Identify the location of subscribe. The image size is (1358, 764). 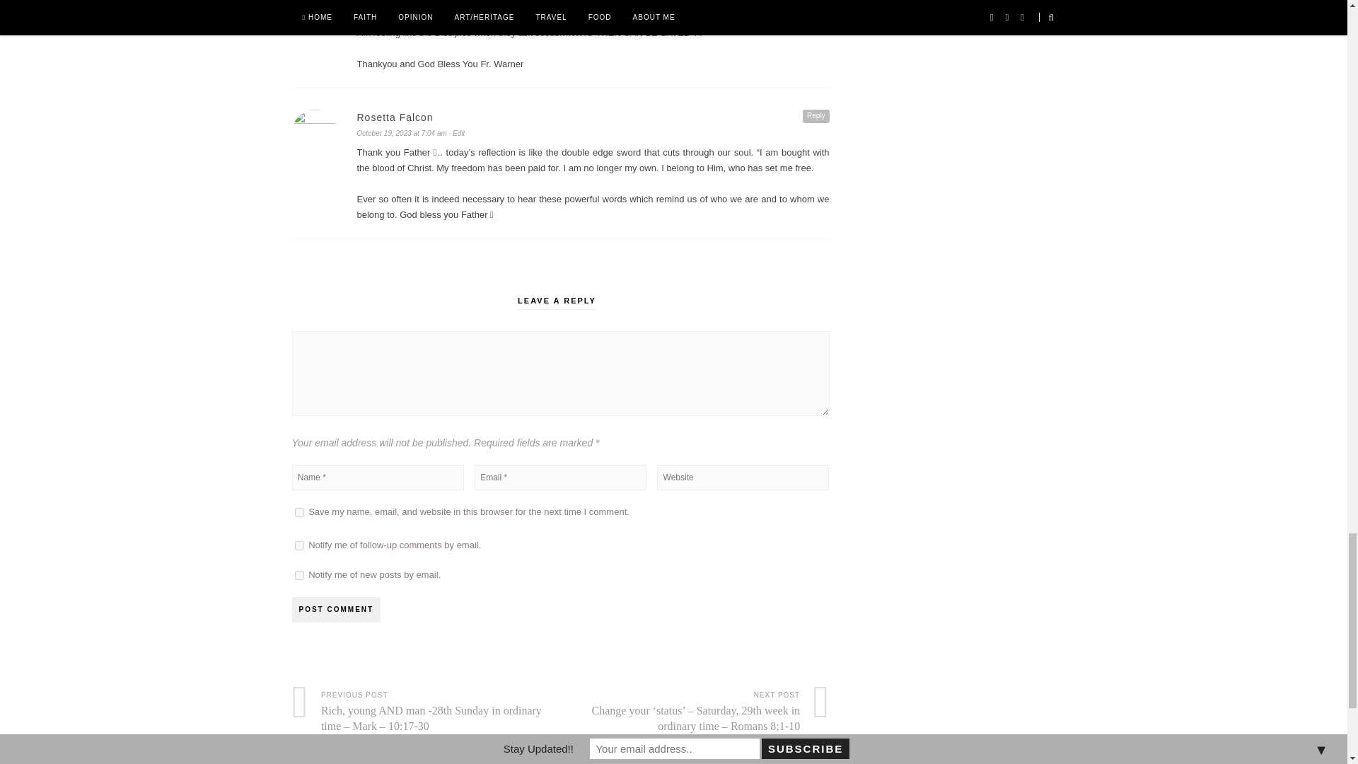
(298, 545).